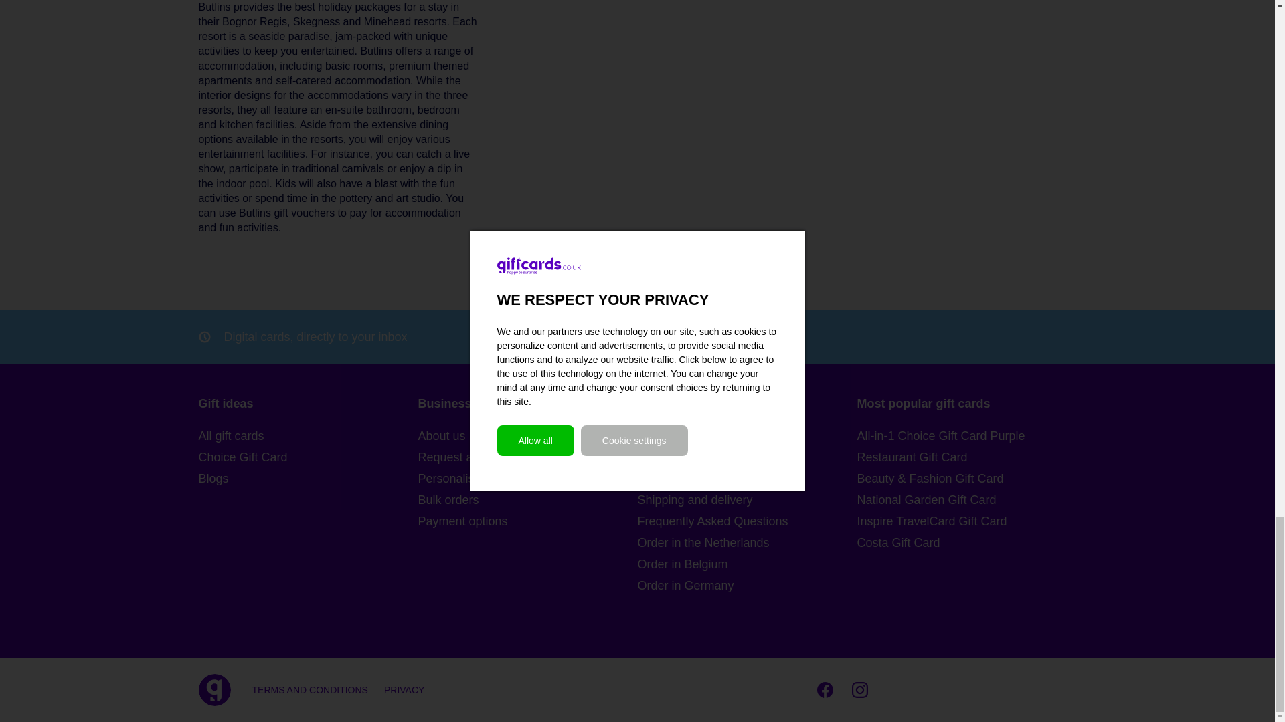  Describe the element at coordinates (747, 521) in the screenshot. I see `Frequently Asked Questions` at that location.